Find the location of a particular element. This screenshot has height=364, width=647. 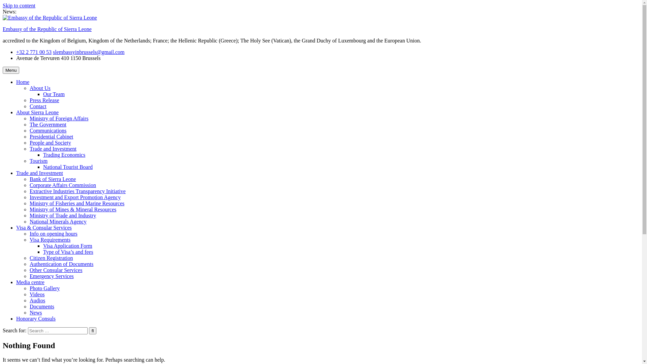

Trade and Investment is located at coordinates (53, 149).